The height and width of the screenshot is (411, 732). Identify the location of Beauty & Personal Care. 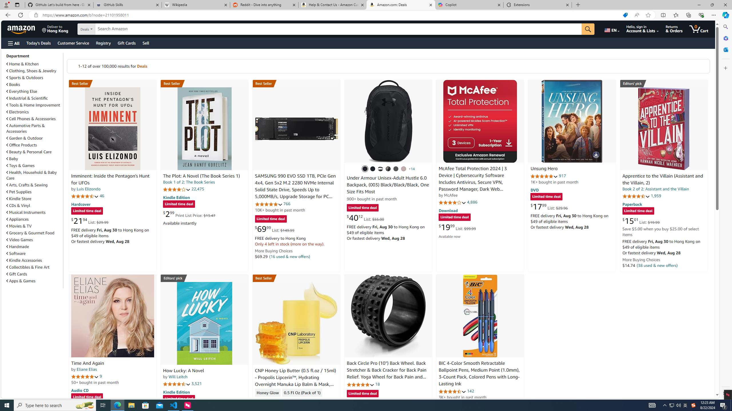
(29, 152).